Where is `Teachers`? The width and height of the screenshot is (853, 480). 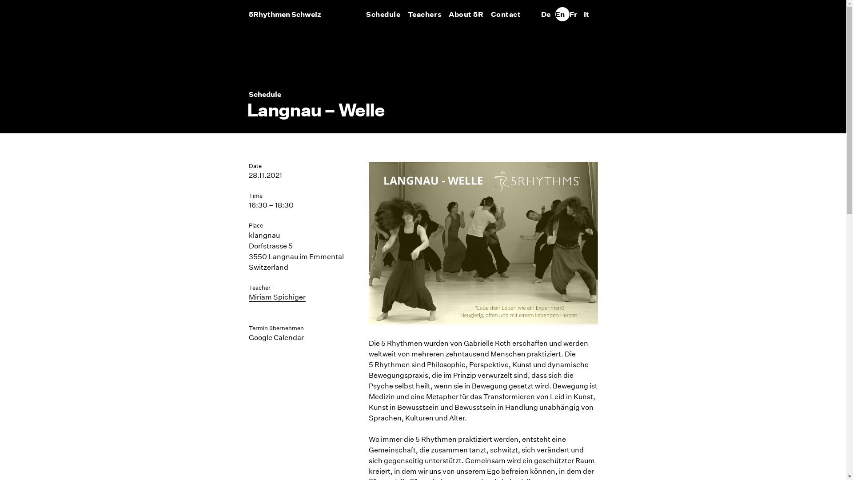
Teachers is located at coordinates (425, 14).